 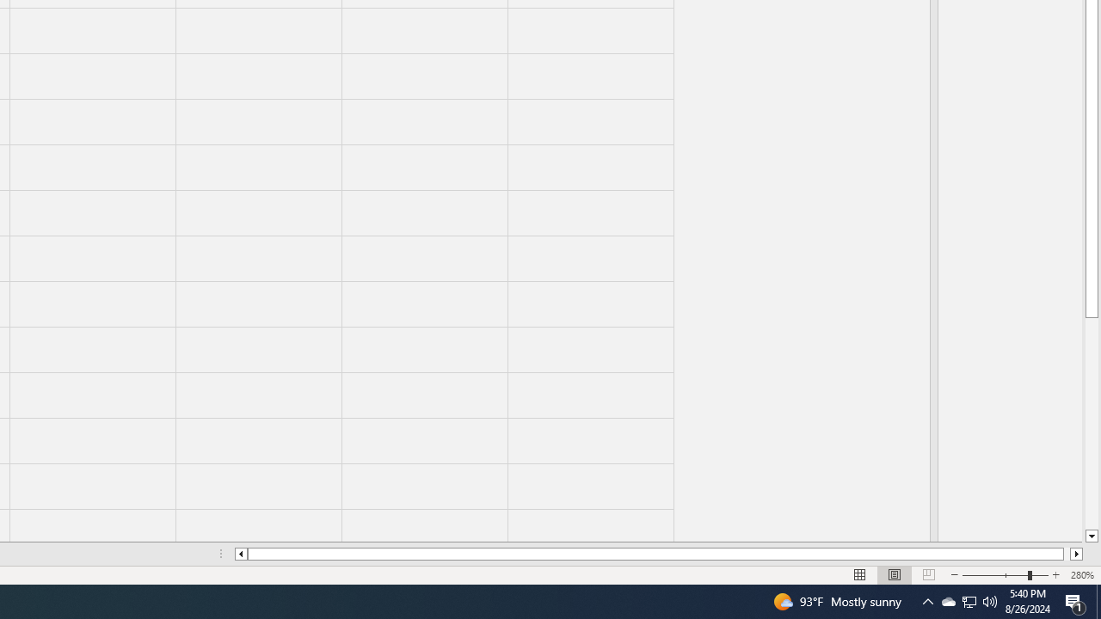 What do you see at coordinates (1067, 554) in the screenshot?
I see `Page right` at bounding box center [1067, 554].